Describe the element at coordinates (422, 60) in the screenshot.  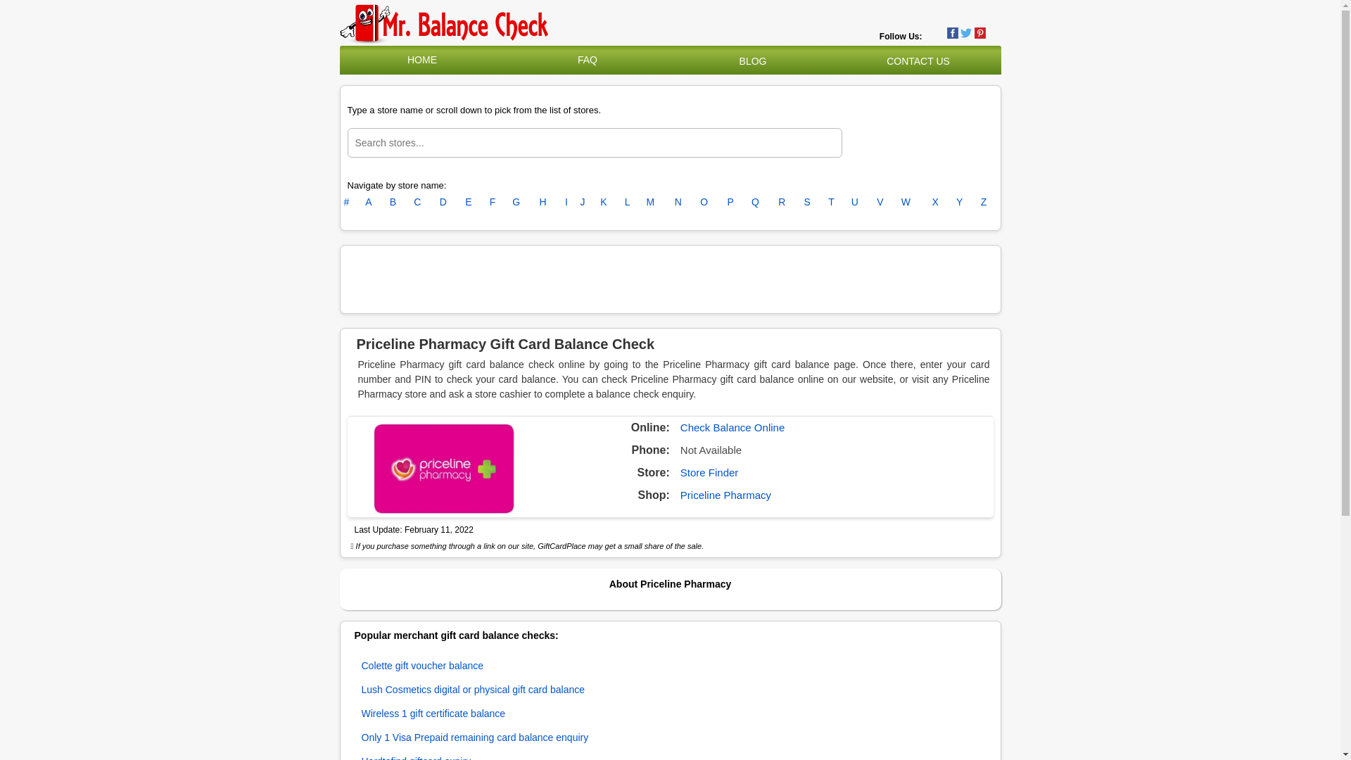
I see `HOME` at that location.